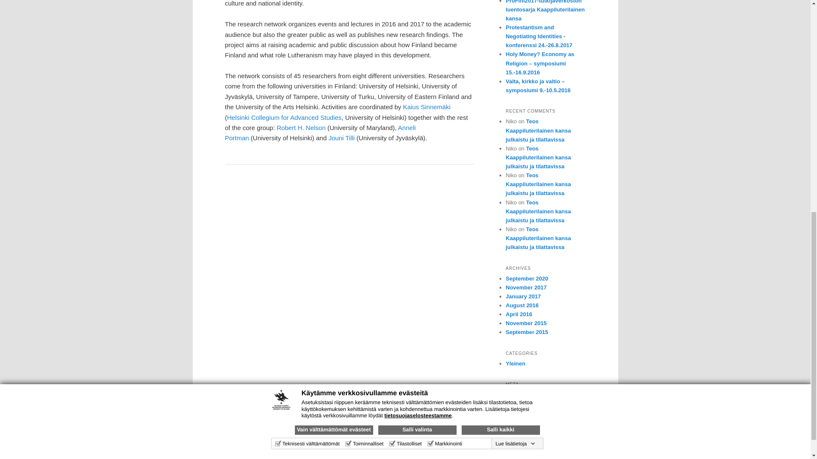 Image resolution: width=817 pixels, height=459 pixels. Describe the element at coordinates (500, 14) in the screenshot. I see `Salli kaikki` at that location.